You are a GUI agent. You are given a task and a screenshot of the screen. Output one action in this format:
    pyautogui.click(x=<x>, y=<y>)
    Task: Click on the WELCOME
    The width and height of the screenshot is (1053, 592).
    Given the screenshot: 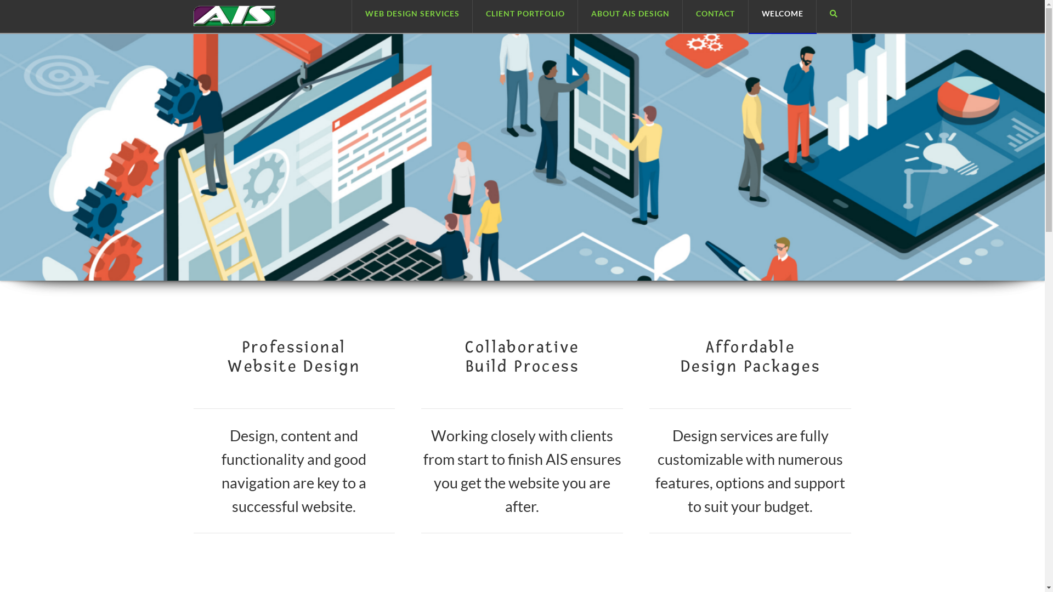 What is the action you would take?
    pyautogui.click(x=782, y=16)
    